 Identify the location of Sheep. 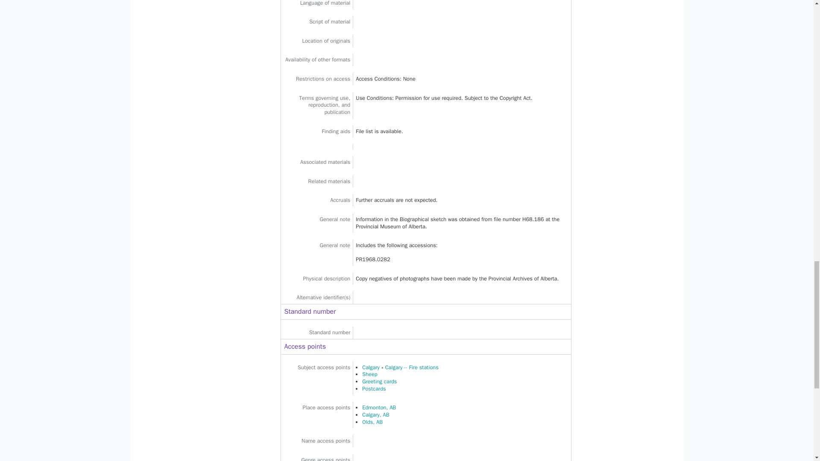
(370, 374).